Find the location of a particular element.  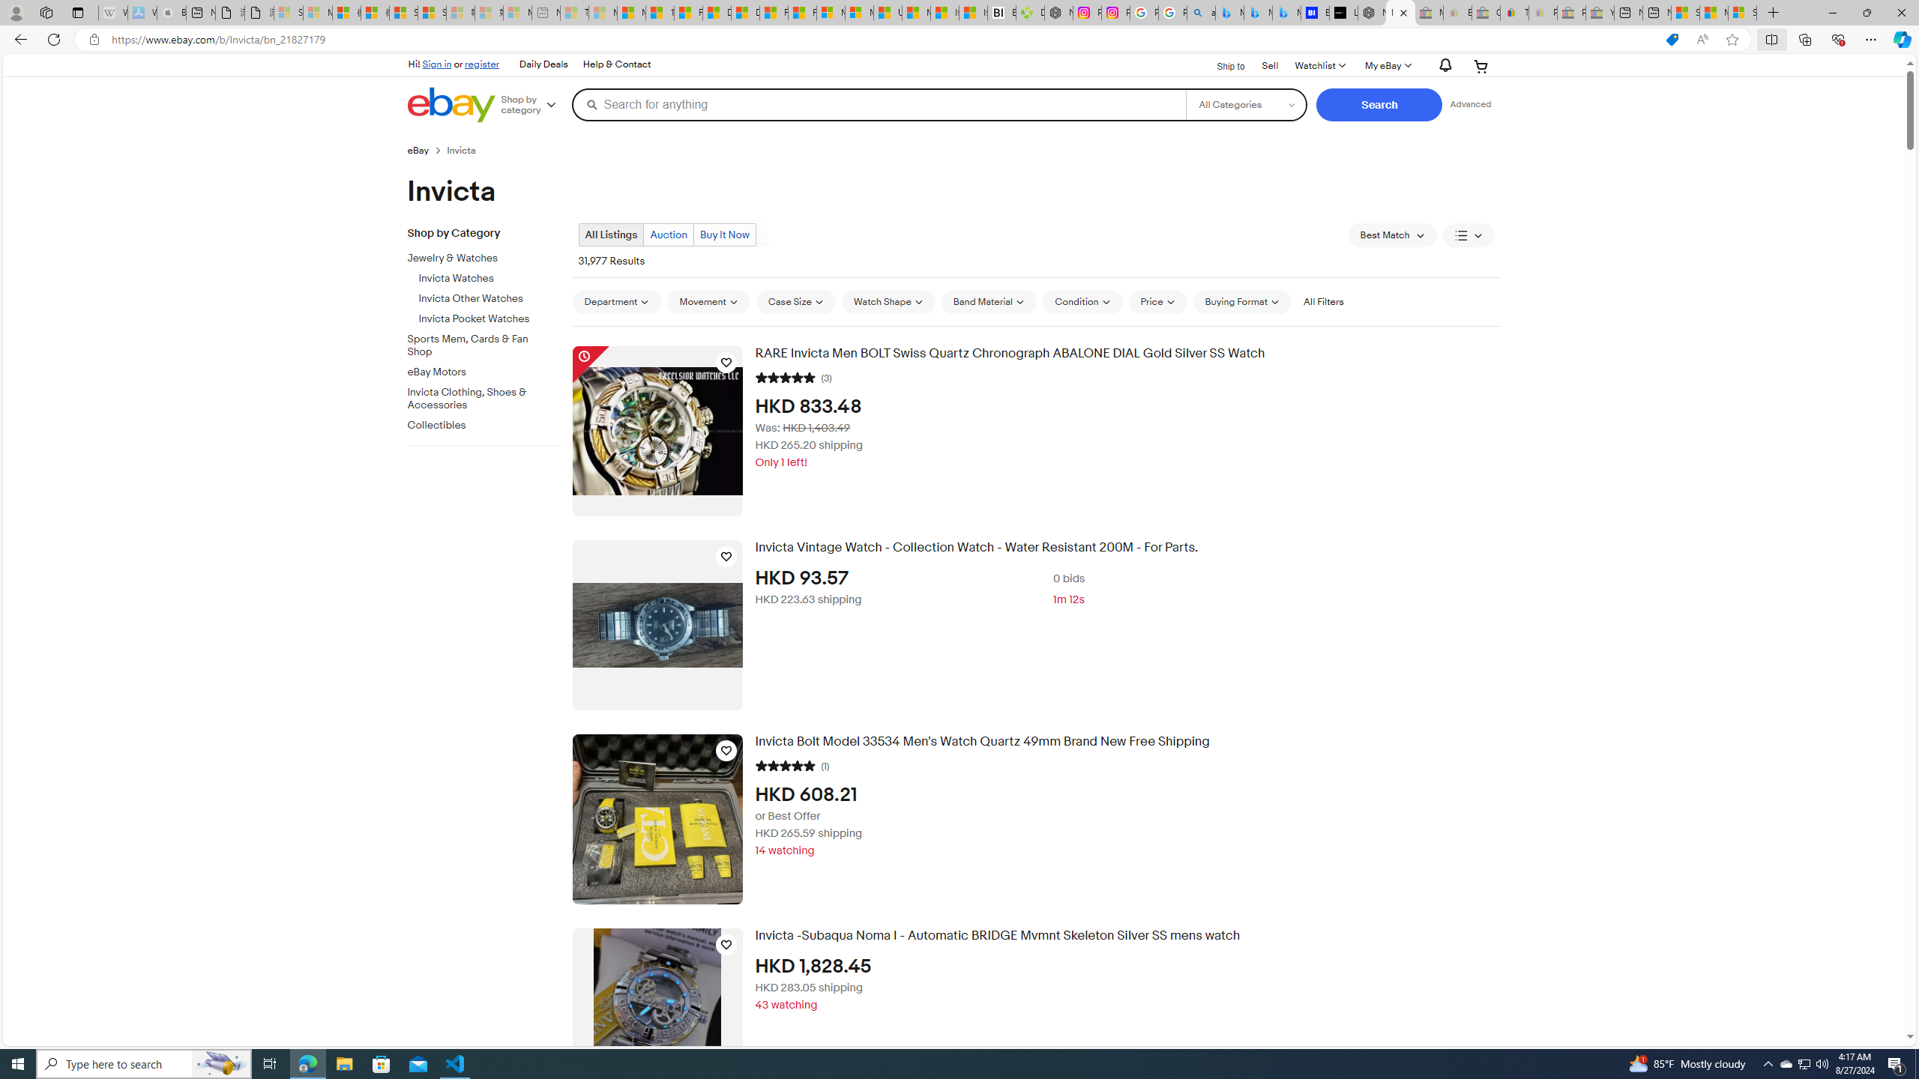

Yard, Garden & Outdoor Living - Sleeping is located at coordinates (1600, 13).